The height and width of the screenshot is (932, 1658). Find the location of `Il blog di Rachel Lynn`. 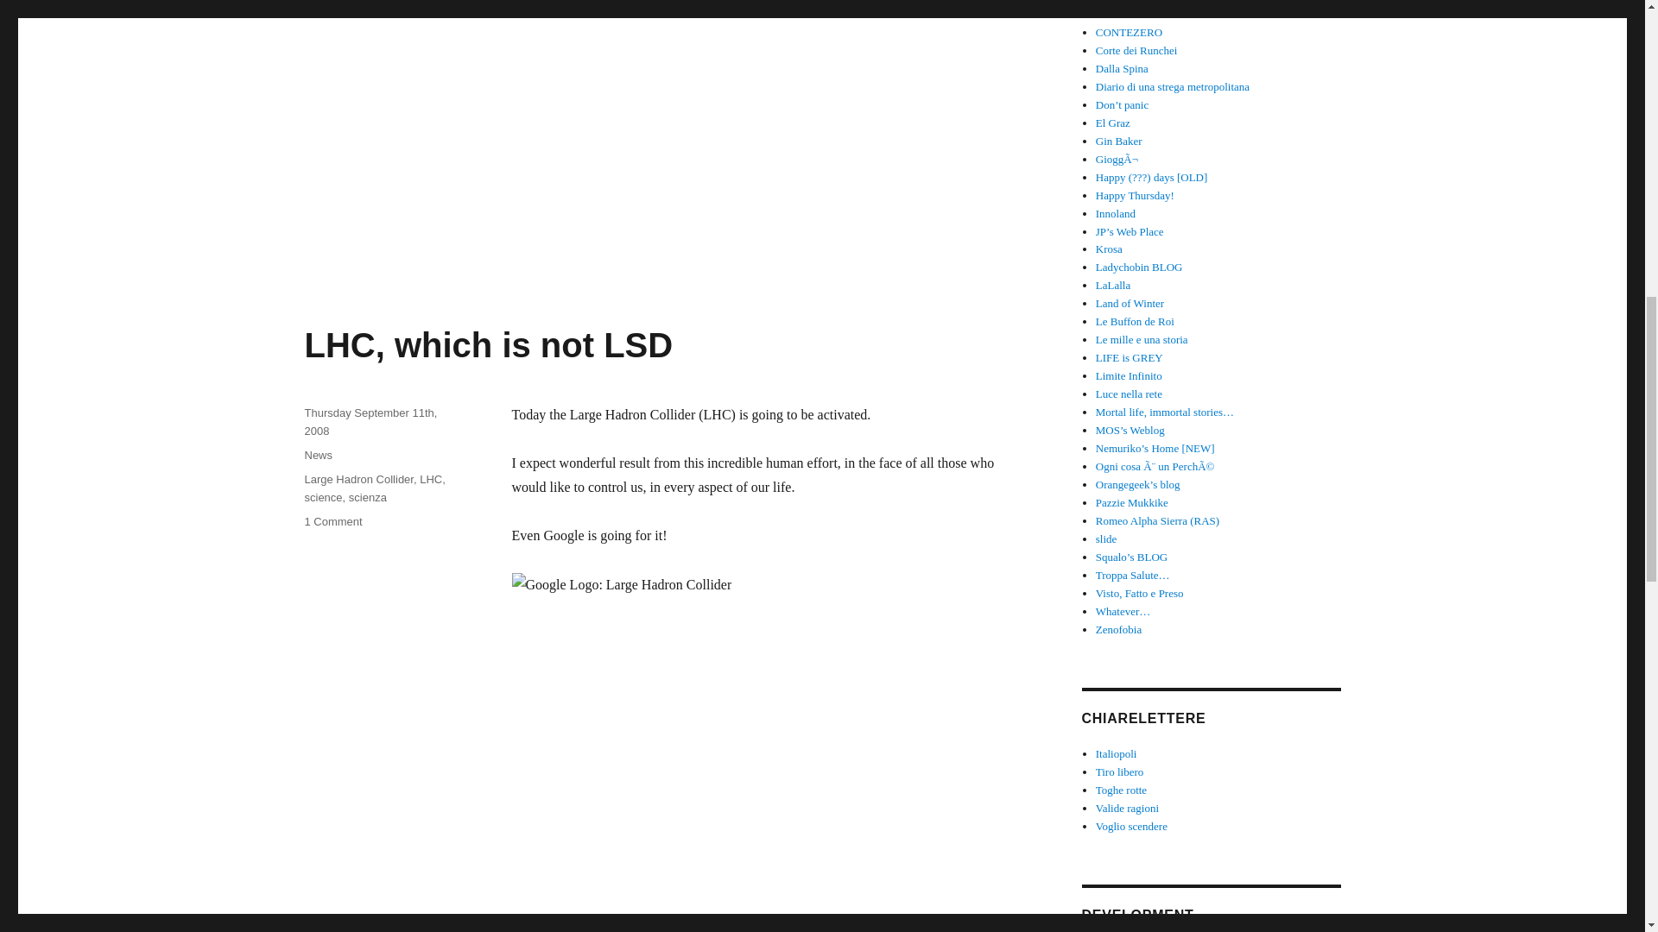

Il blog di Rachel Lynn is located at coordinates (1109, 249).